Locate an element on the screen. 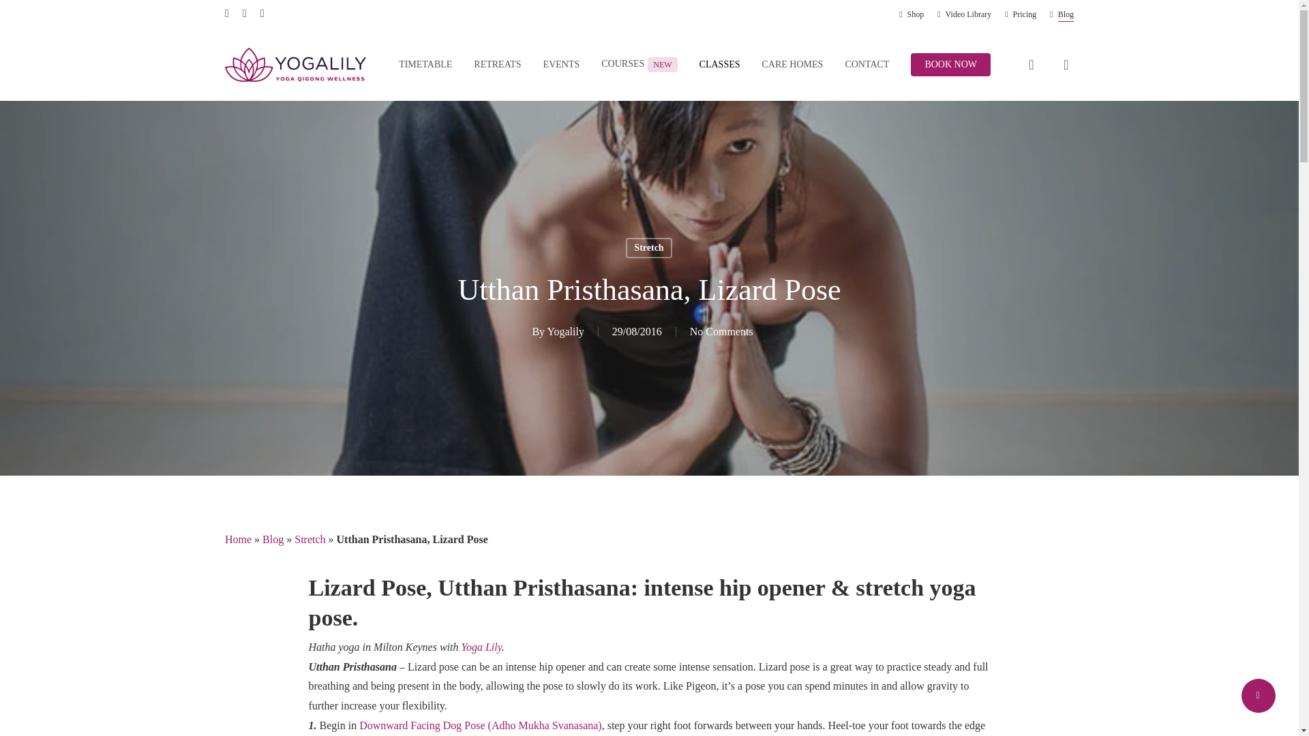  Yoga Lily on Facebook is located at coordinates (481, 646).